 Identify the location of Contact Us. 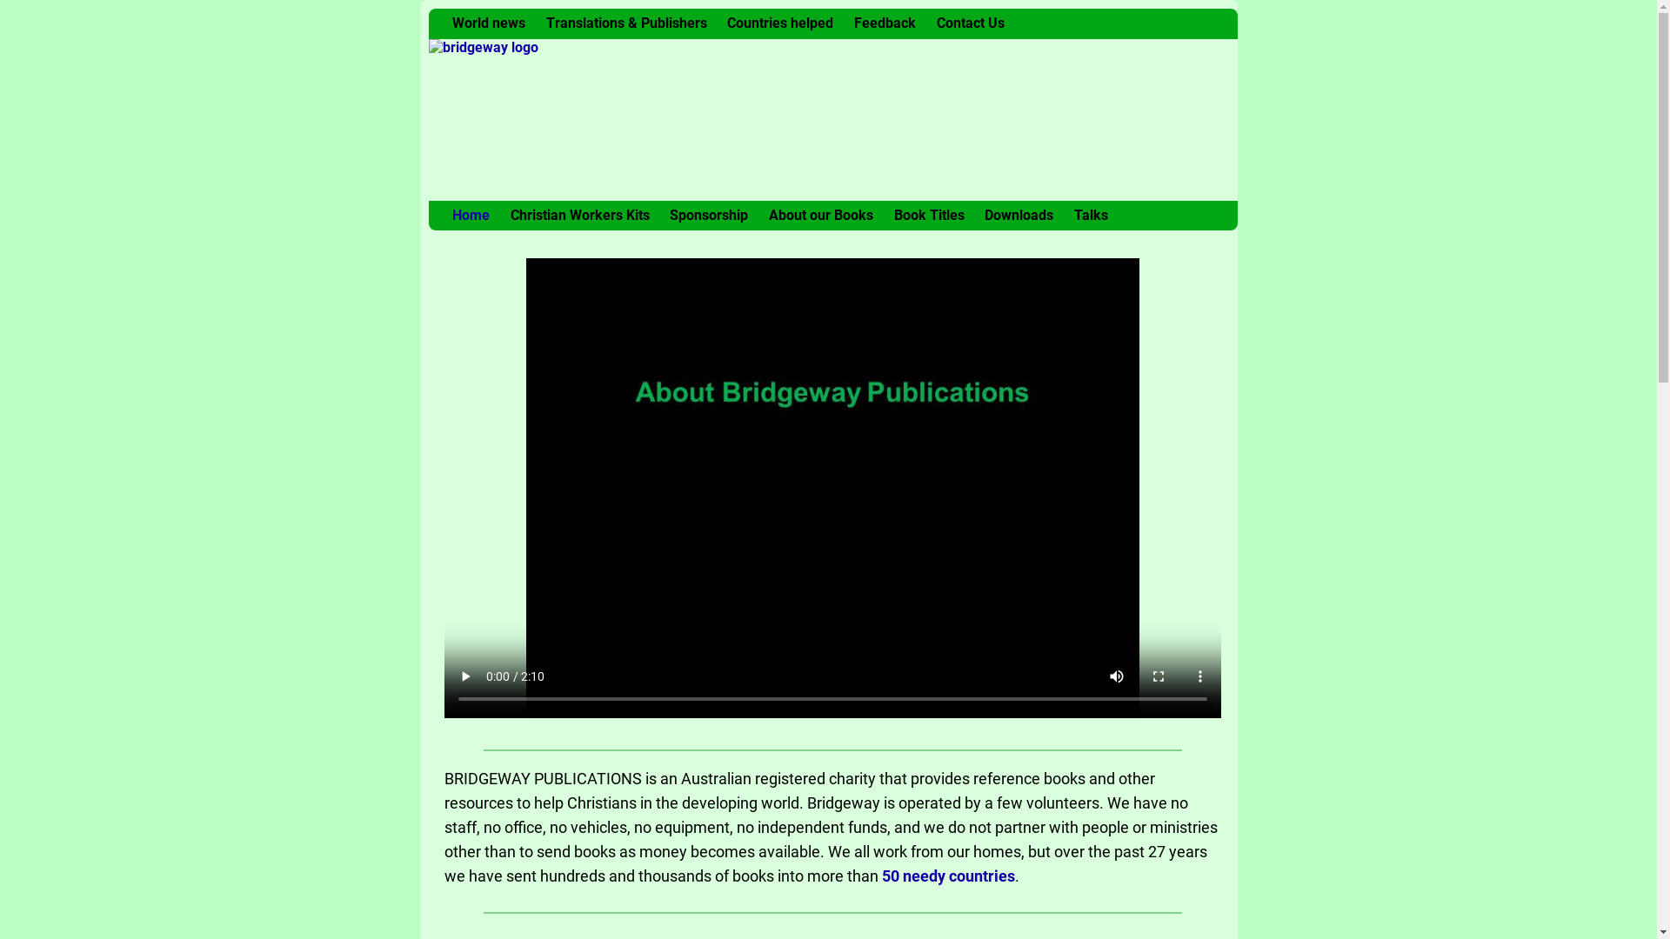
(971, 24).